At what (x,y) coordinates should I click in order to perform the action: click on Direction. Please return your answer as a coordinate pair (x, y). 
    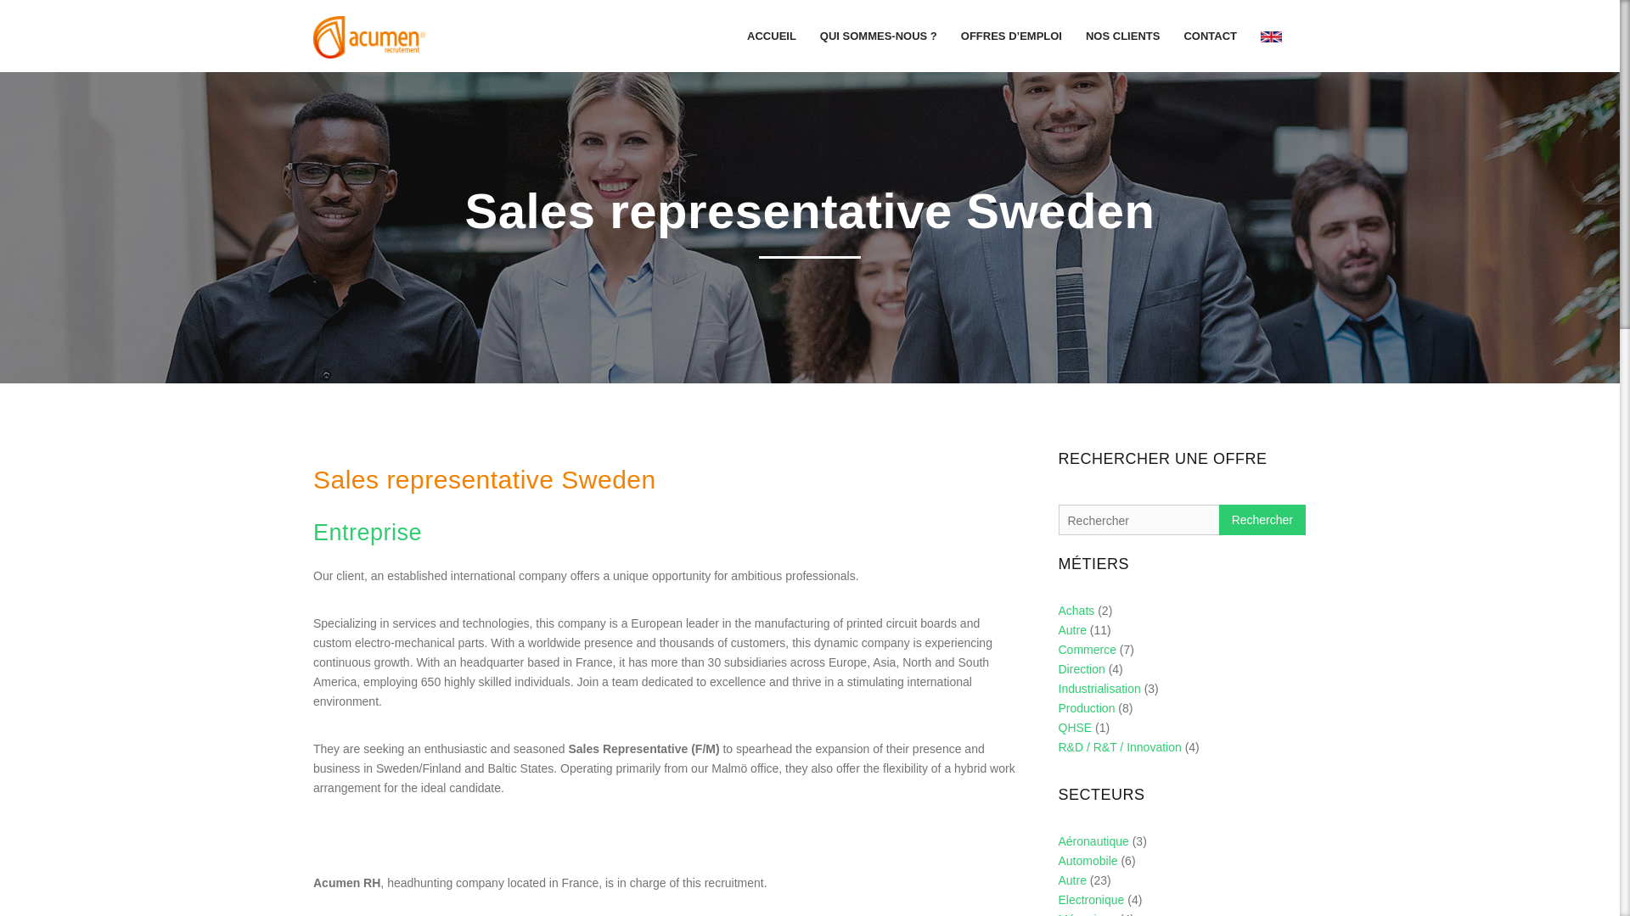
    Looking at the image, I should click on (1082, 668).